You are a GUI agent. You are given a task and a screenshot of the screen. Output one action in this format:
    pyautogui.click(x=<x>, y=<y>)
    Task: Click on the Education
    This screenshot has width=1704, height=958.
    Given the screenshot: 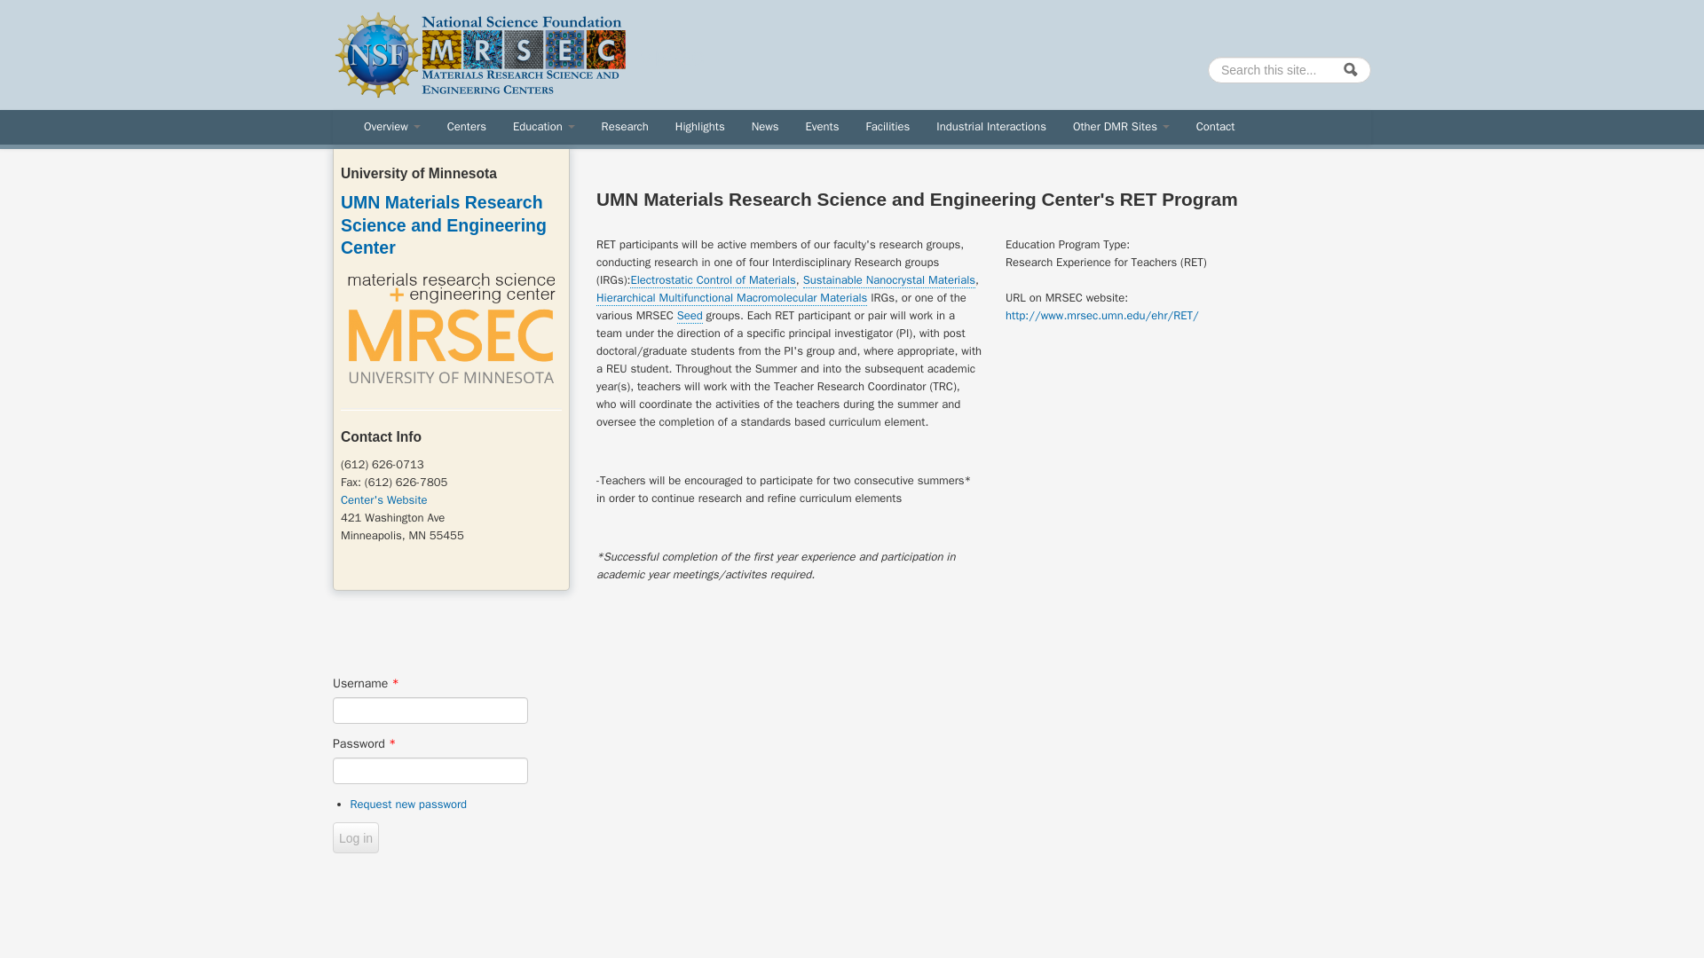 What is the action you would take?
    pyautogui.click(x=543, y=127)
    